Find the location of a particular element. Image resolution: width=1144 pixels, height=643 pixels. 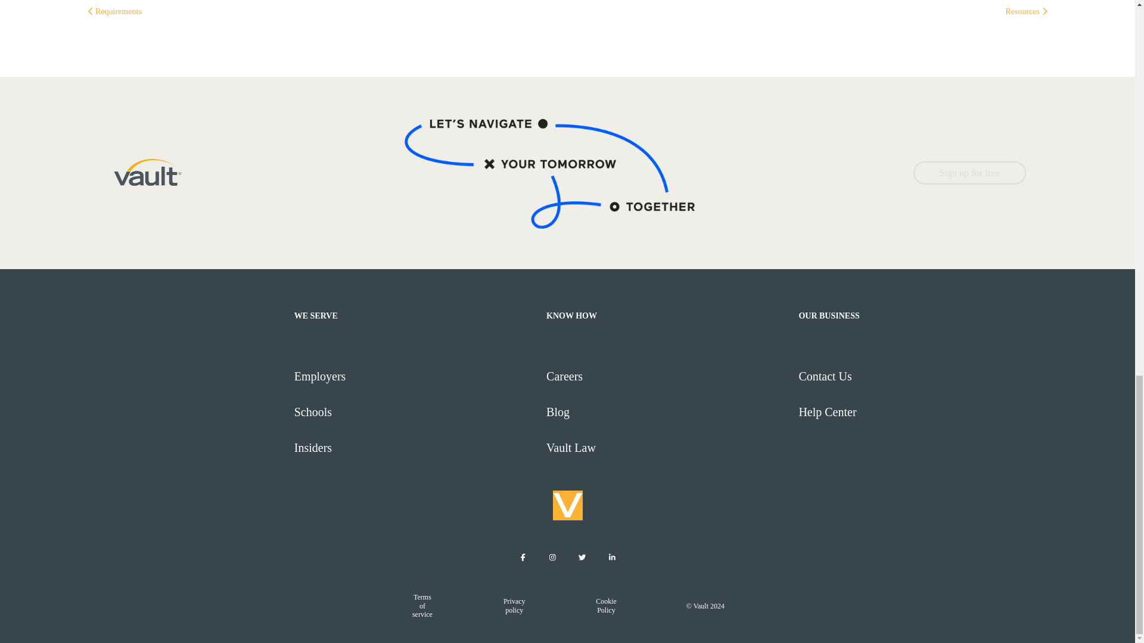

Sign up for free is located at coordinates (969, 173).